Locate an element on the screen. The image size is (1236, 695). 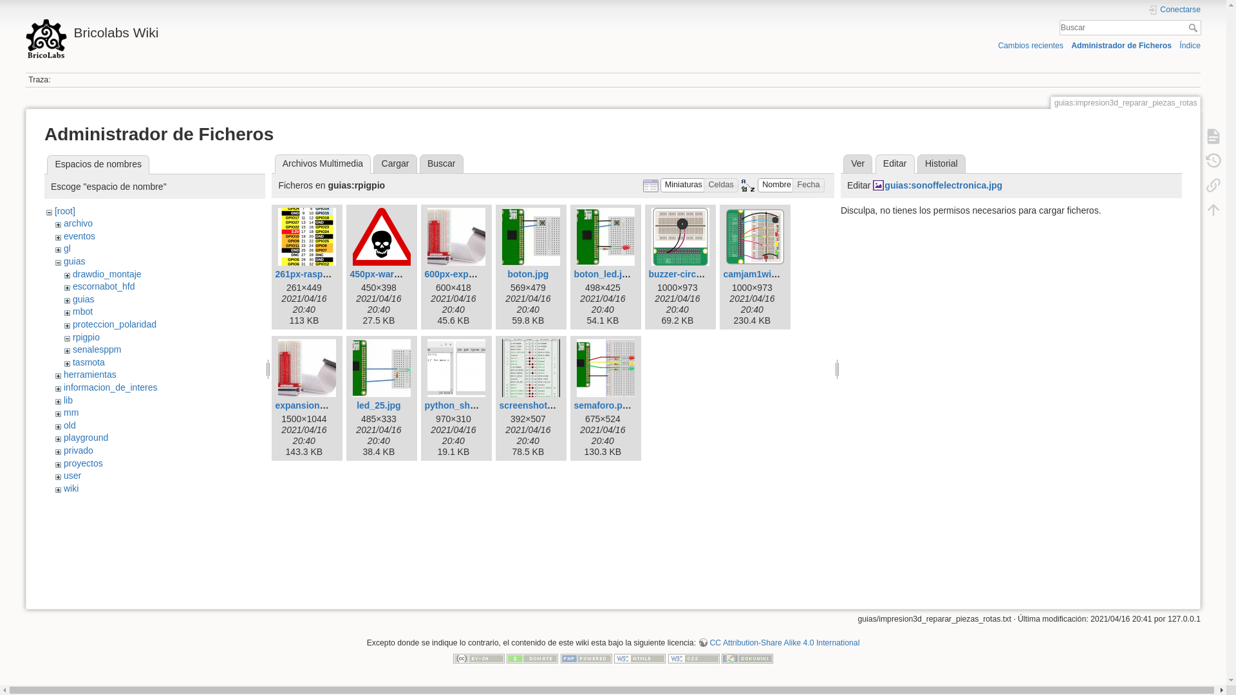
Volver arriba [t] is located at coordinates (1213, 210).